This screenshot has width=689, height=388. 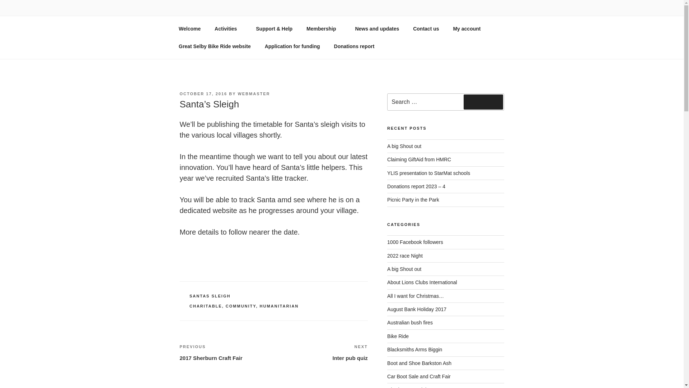 I want to click on Search, so click(x=292, y=46).